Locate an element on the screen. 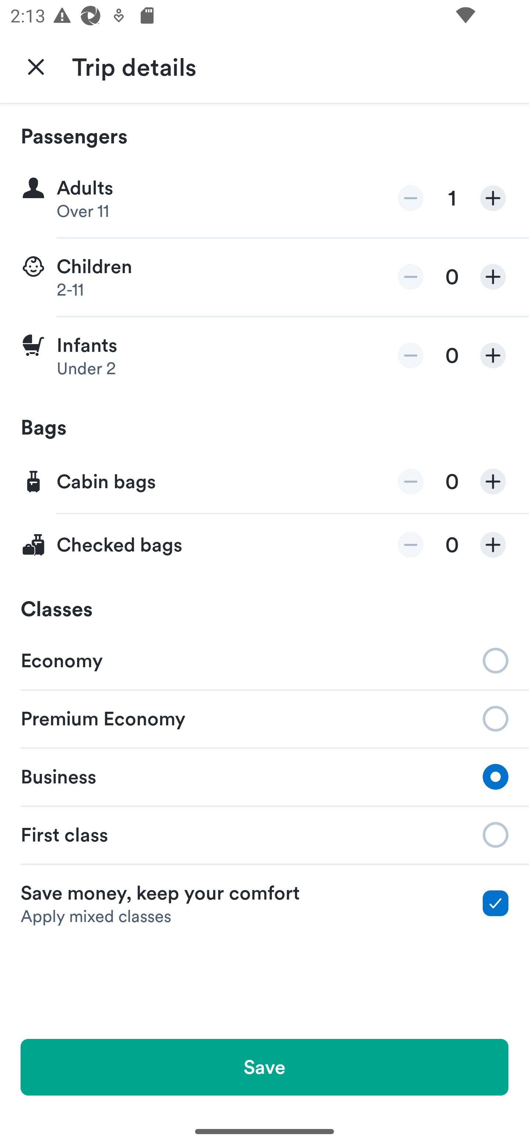  Save is located at coordinates (264, 1067).